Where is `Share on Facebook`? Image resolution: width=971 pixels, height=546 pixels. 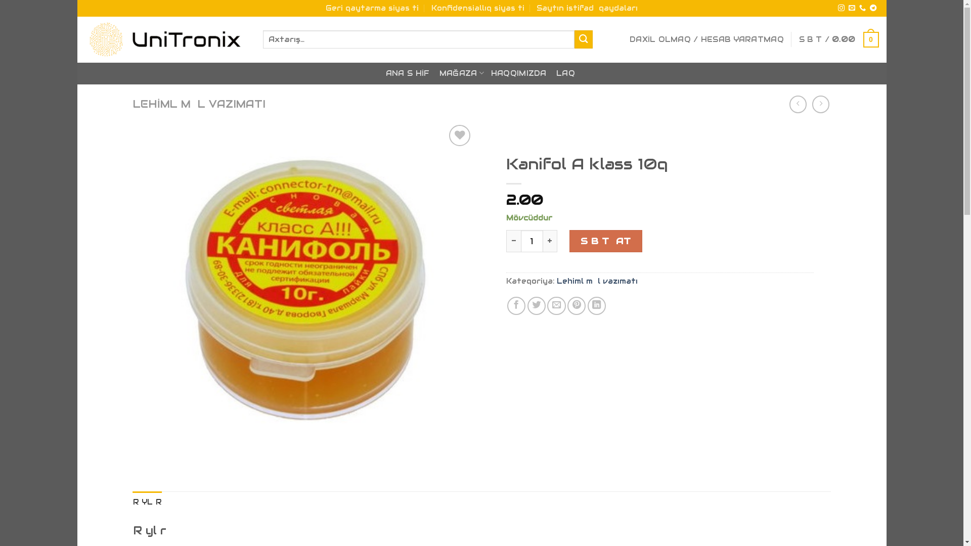
Share on Facebook is located at coordinates (516, 306).